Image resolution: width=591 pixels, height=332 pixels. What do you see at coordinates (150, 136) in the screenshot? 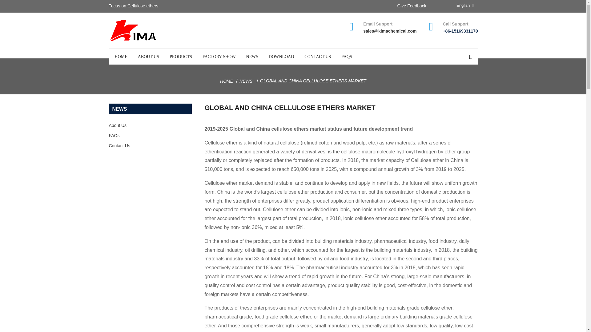
I see `FAQs` at bounding box center [150, 136].